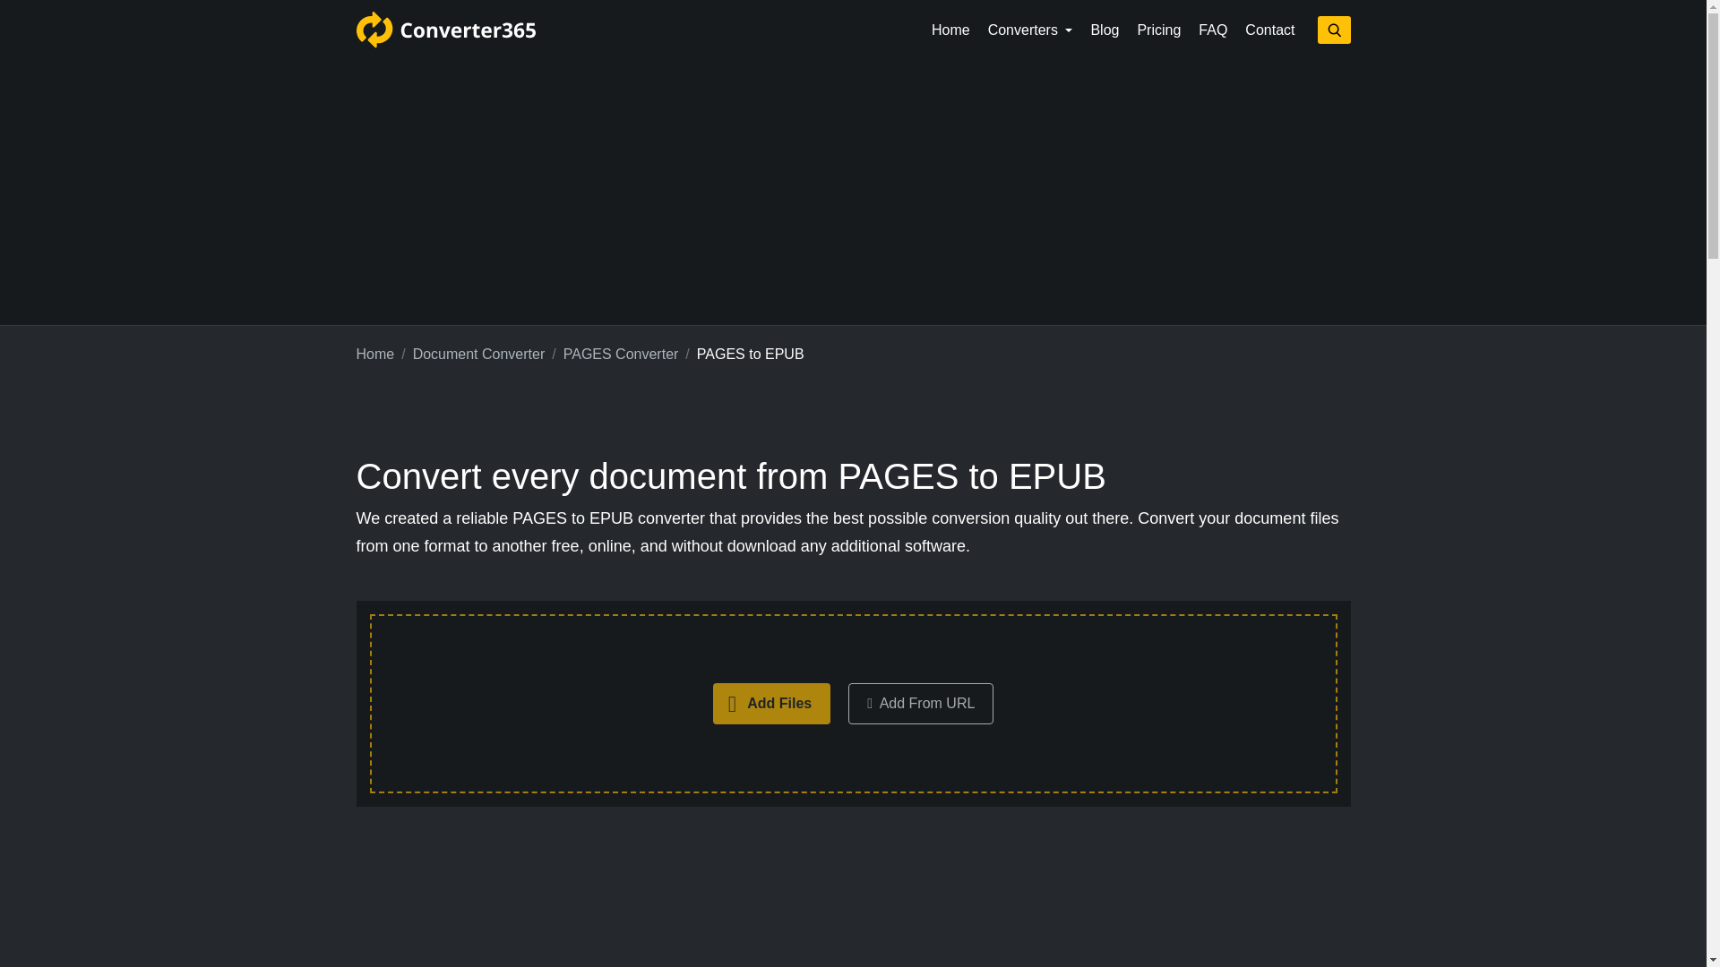 This screenshot has height=967, width=1720. What do you see at coordinates (1105, 30) in the screenshot?
I see `Blog` at bounding box center [1105, 30].